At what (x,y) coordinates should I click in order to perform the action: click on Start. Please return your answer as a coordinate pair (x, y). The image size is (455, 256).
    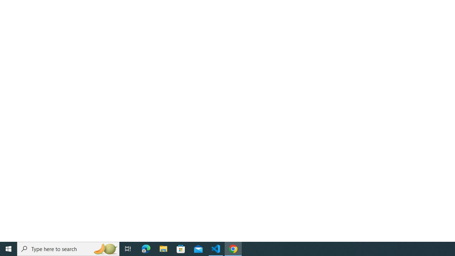
    Looking at the image, I should click on (9, 249).